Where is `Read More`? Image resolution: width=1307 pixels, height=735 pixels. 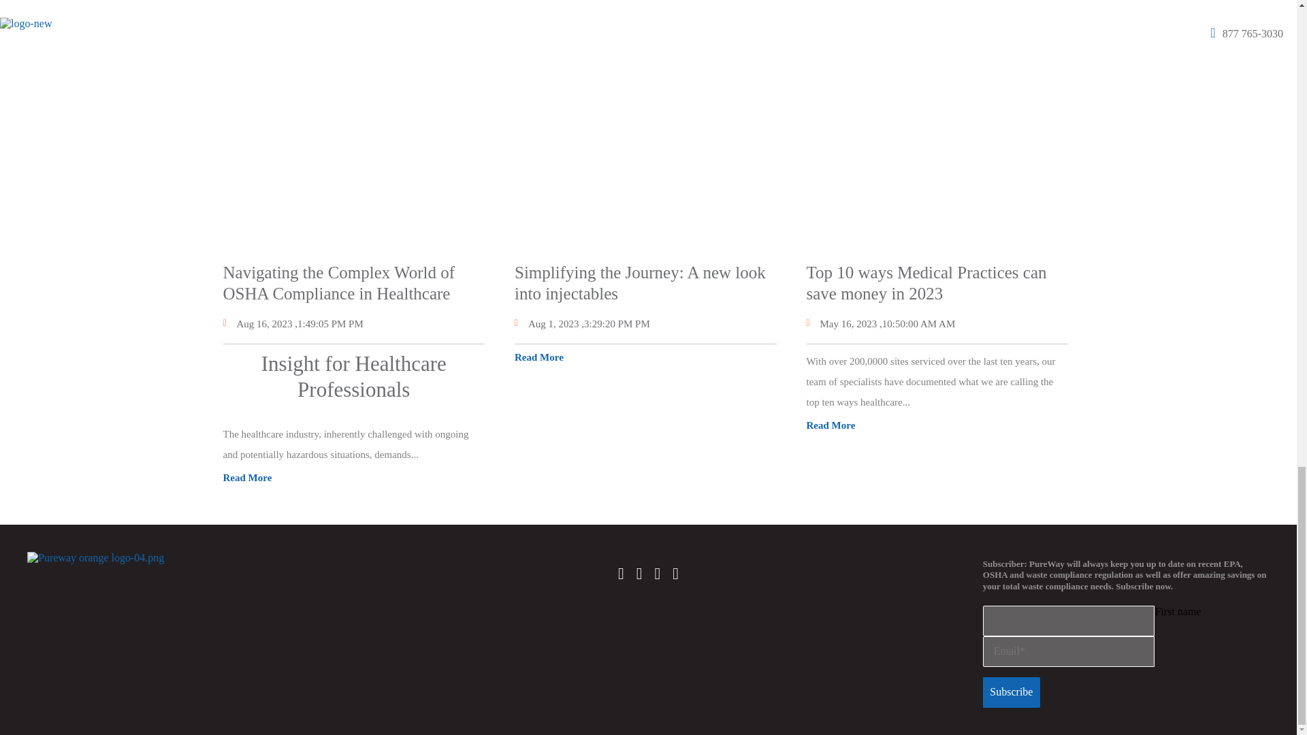 Read More is located at coordinates (248, 478).